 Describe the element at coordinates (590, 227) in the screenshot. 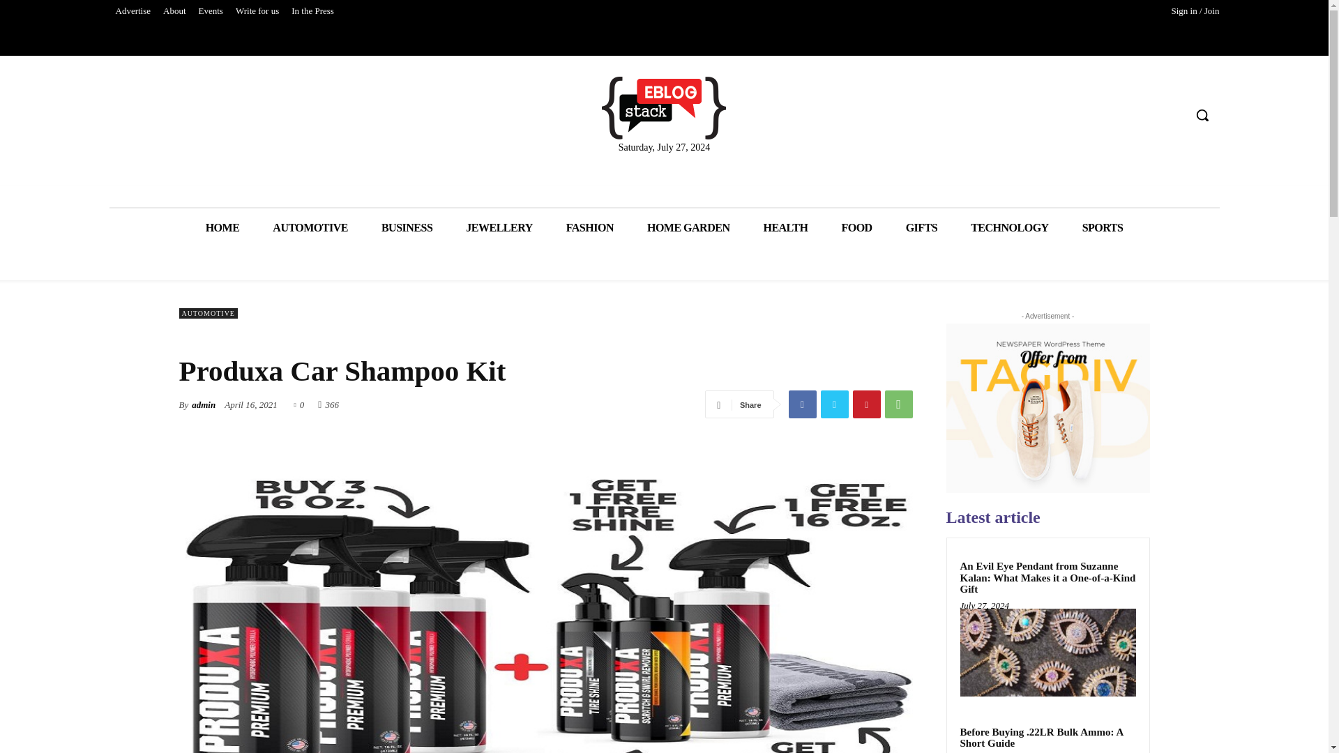

I see `FASHION` at that location.